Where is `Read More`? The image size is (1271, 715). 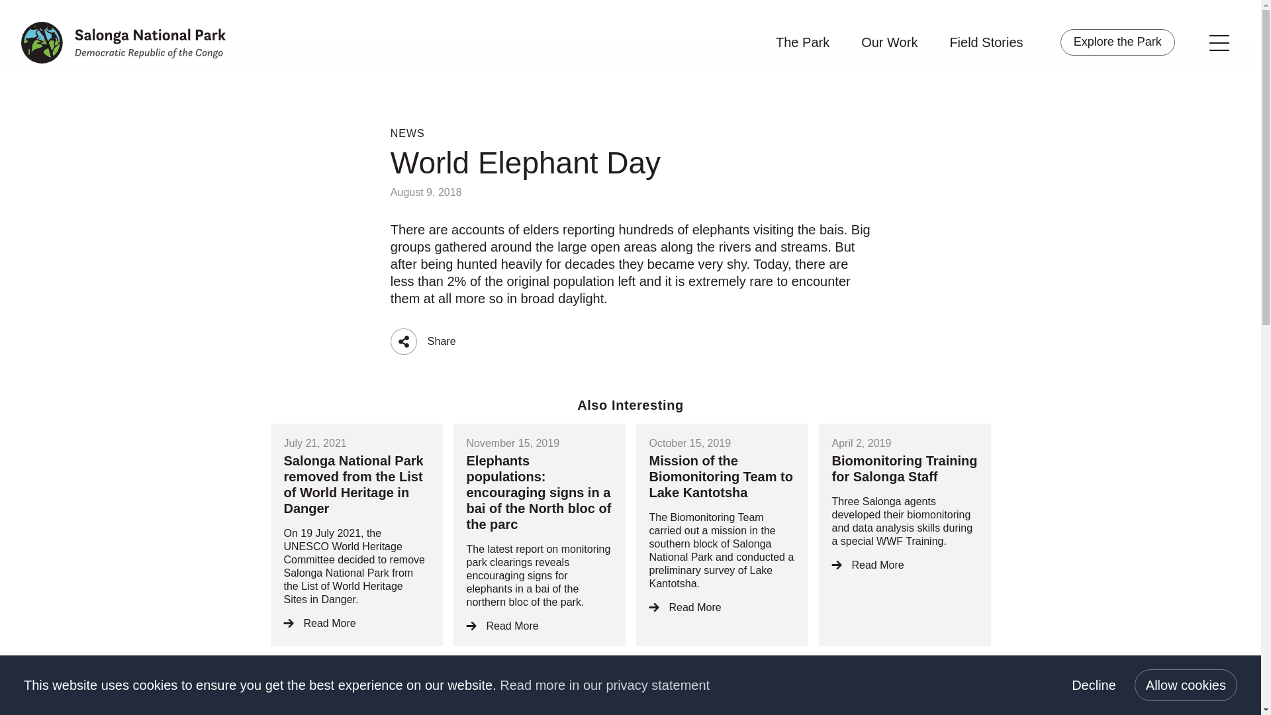 Read More is located at coordinates (356, 624).